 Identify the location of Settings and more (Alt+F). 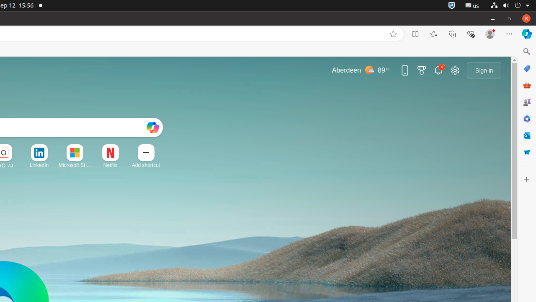
(509, 34).